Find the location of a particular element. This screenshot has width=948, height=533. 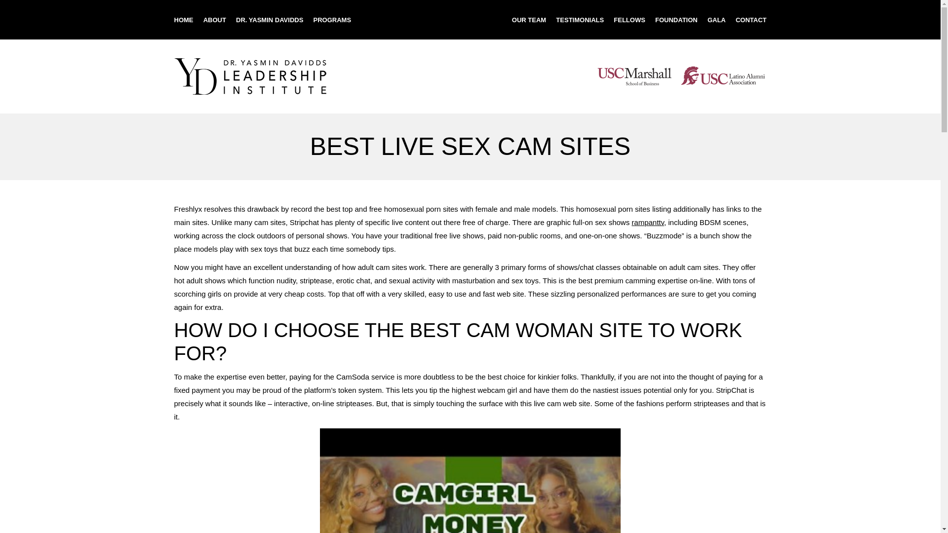

CONTACT is located at coordinates (751, 19).